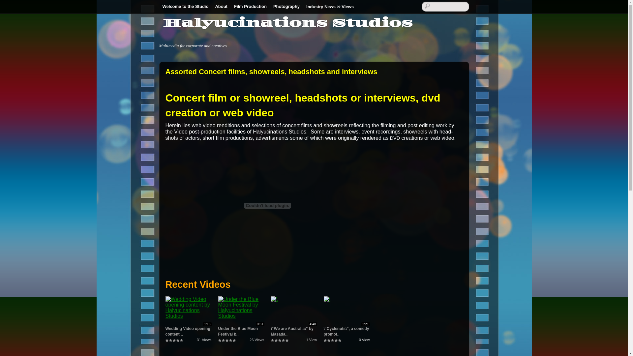 Image resolution: width=633 pixels, height=356 pixels. Describe the element at coordinates (327, 299) in the screenshot. I see `\` at that location.